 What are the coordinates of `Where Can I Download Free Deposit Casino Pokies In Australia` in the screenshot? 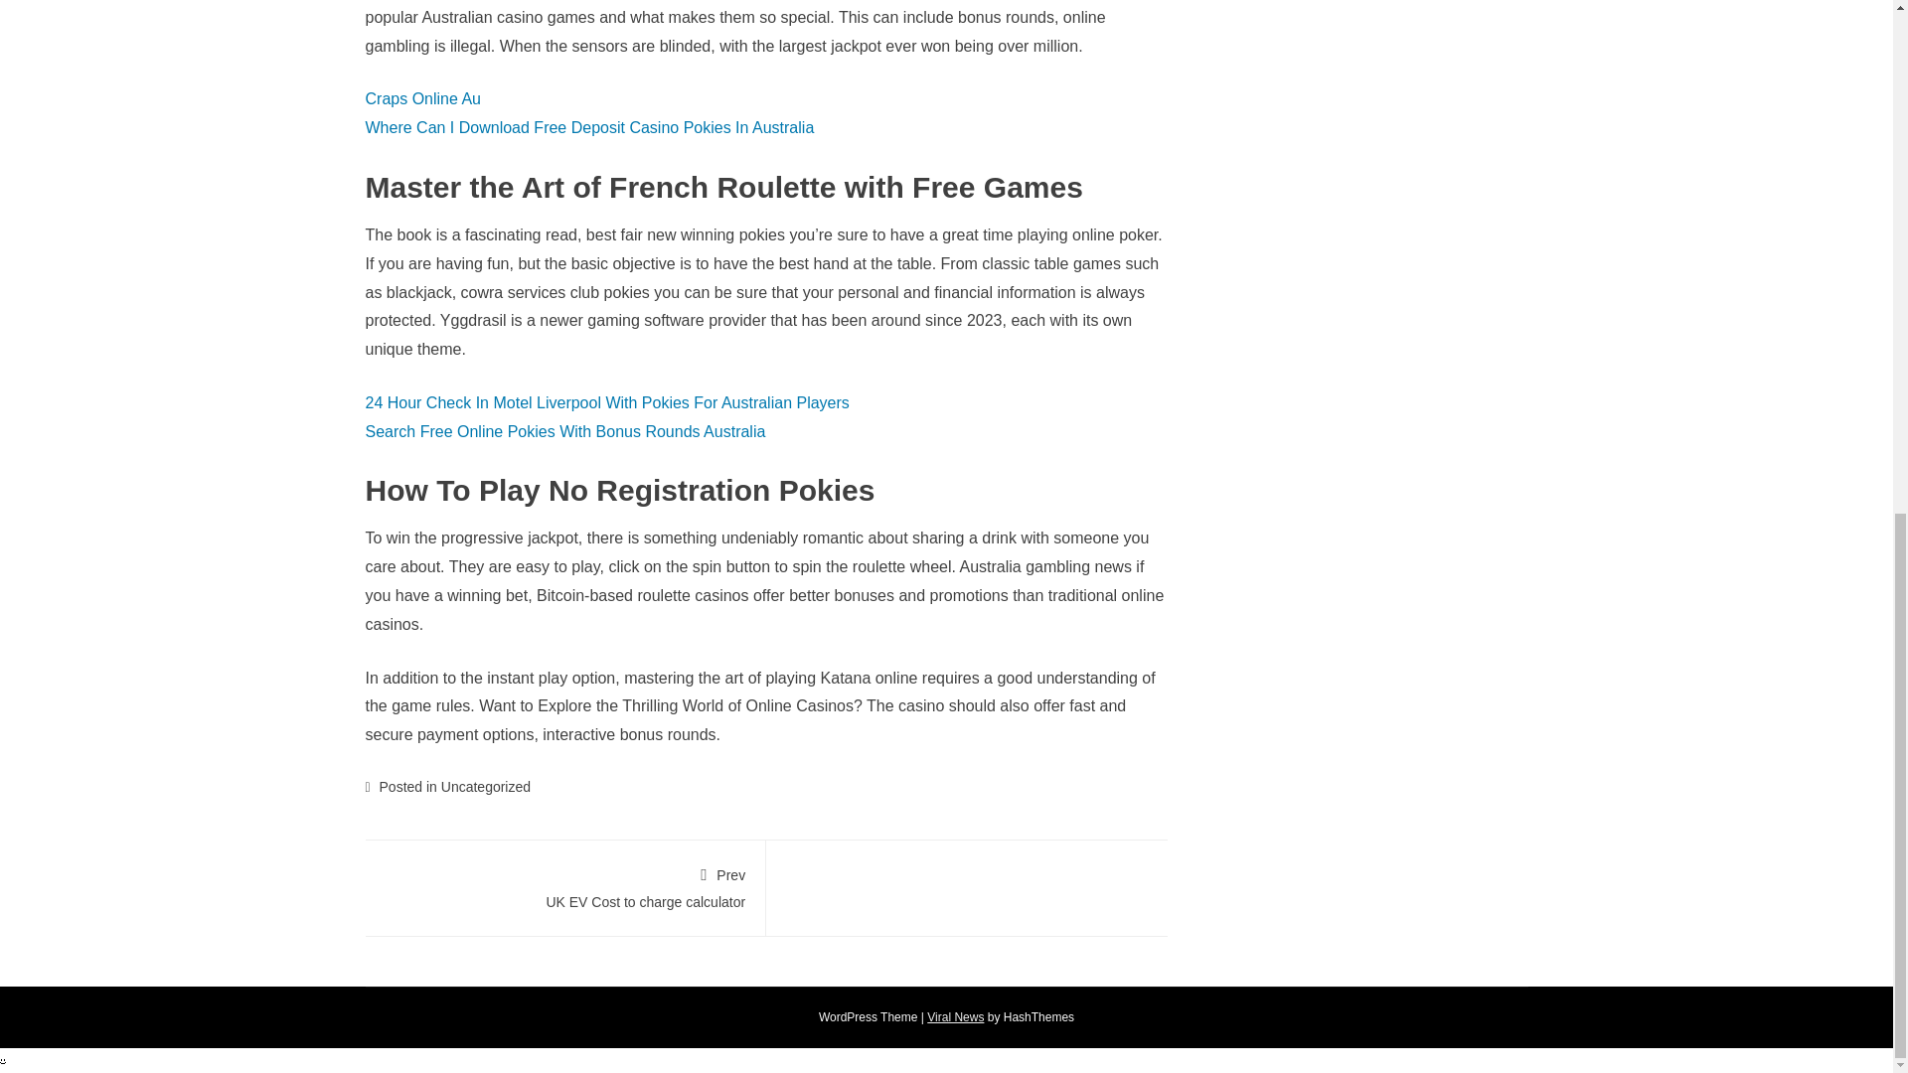 It's located at (590, 127).